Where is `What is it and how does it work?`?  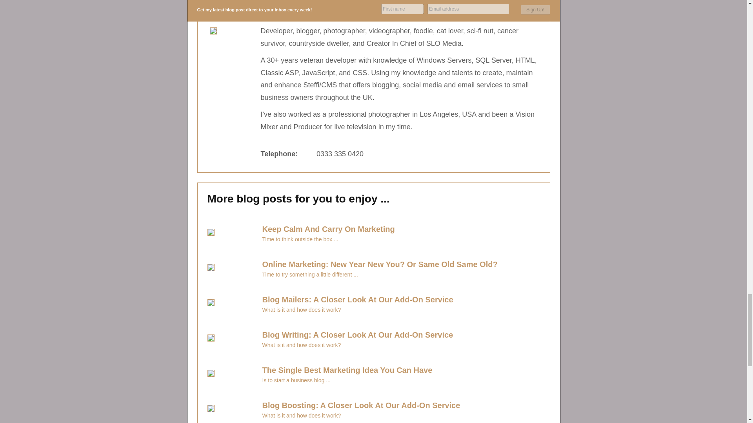 What is it and how does it work? is located at coordinates (293, 310).